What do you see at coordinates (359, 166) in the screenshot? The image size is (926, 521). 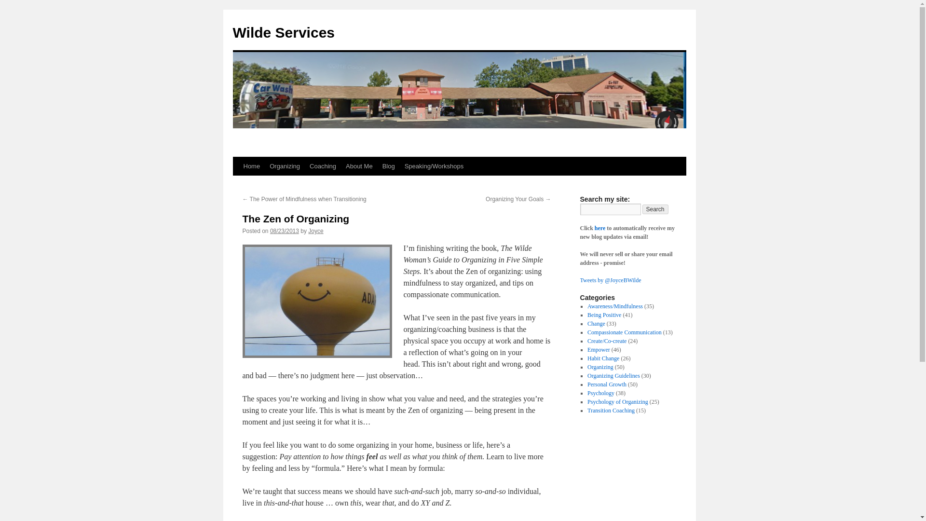 I see `About Me` at bounding box center [359, 166].